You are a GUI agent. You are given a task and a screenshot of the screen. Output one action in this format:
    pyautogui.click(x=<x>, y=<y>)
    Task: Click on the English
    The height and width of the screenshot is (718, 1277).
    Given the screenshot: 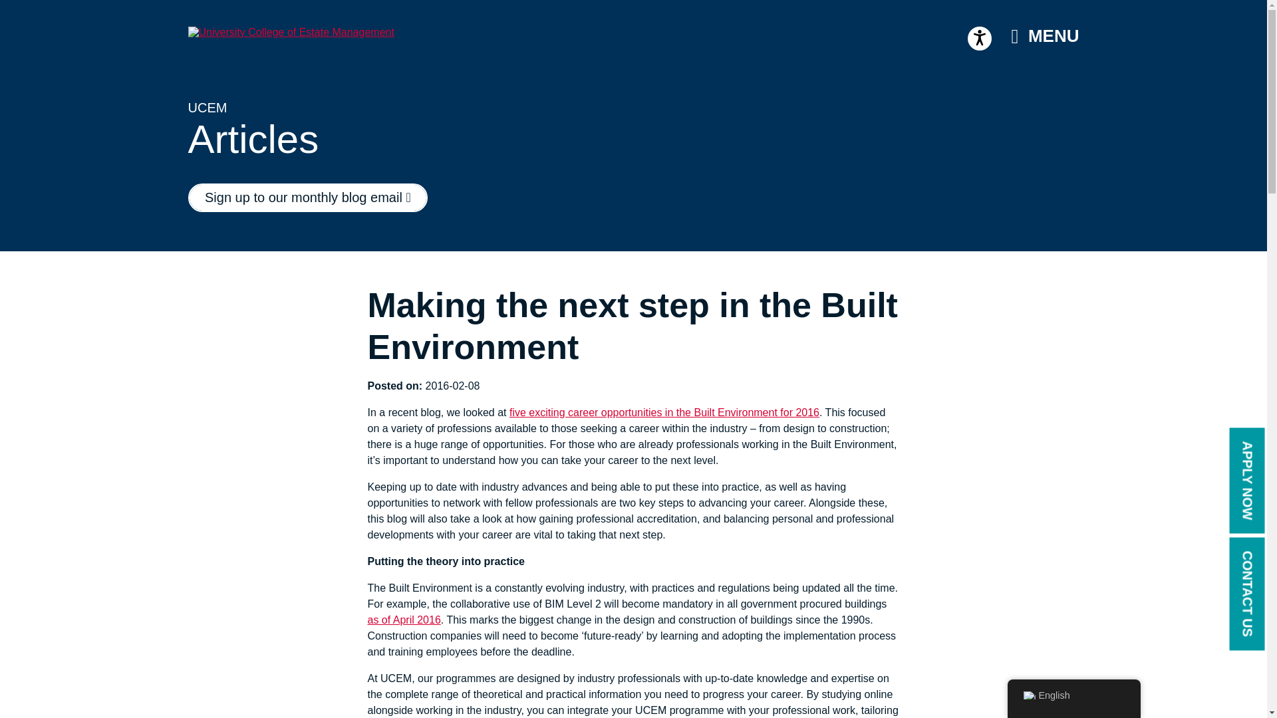 What is the action you would take?
    pyautogui.click(x=1028, y=695)
    